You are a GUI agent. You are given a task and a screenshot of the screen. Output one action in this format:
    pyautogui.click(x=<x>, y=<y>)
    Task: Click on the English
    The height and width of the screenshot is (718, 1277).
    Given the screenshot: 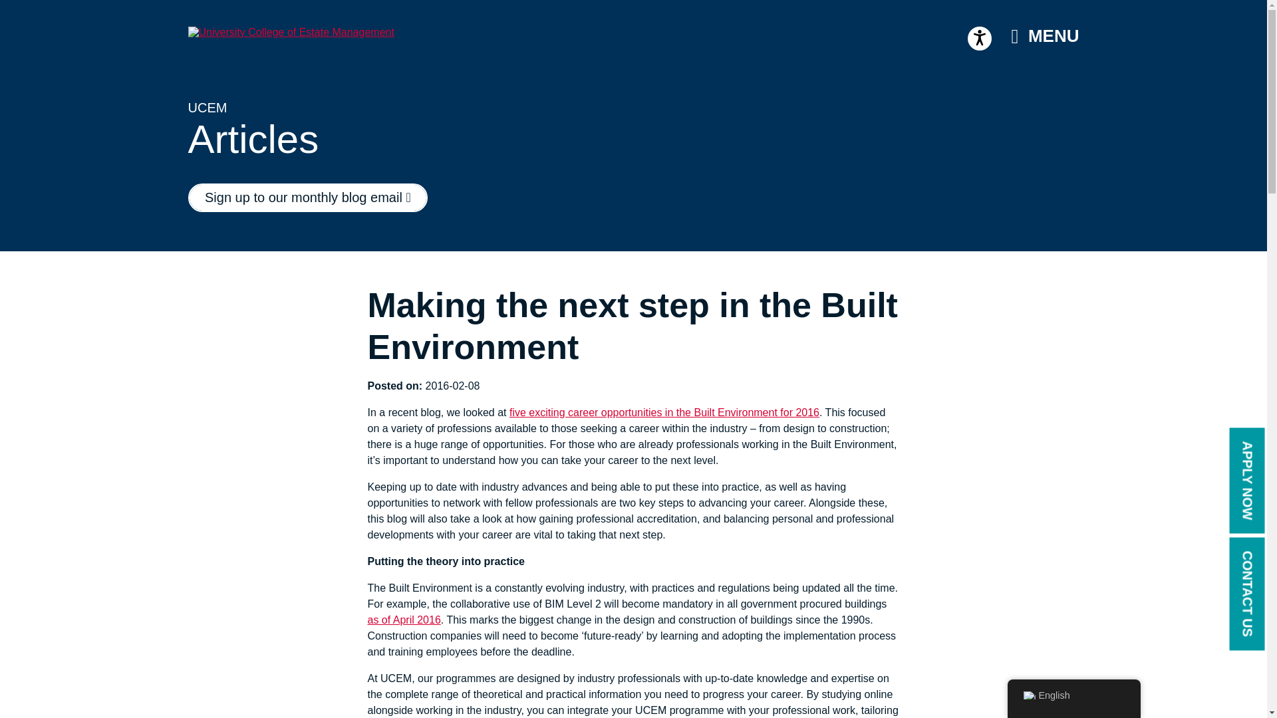 What is the action you would take?
    pyautogui.click(x=1028, y=695)
    